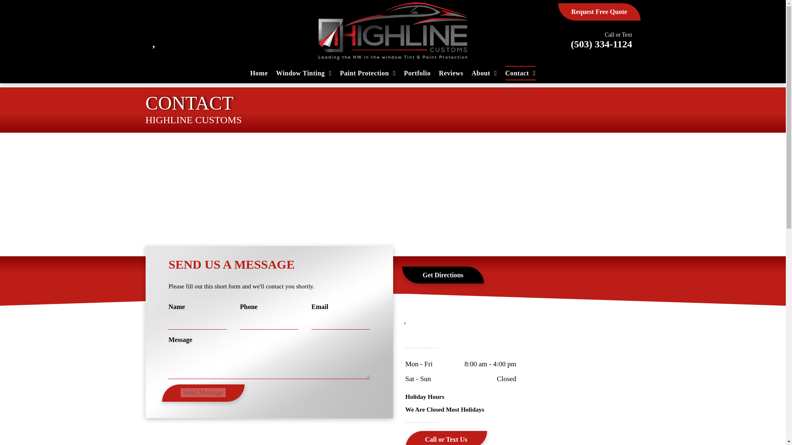 The width and height of the screenshot is (792, 445). What do you see at coordinates (443, 275) in the screenshot?
I see `Get Directions` at bounding box center [443, 275].